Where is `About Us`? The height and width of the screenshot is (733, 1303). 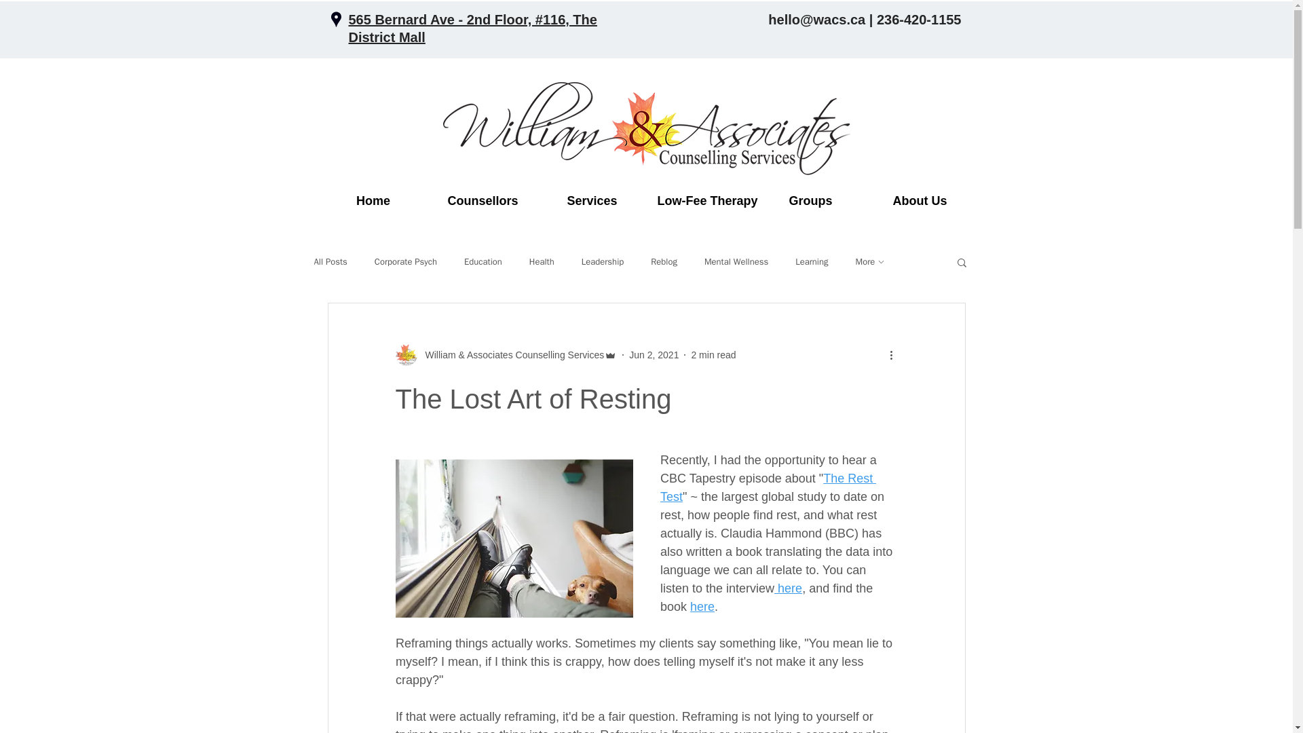
About Us is located at coordinates (920, 201).